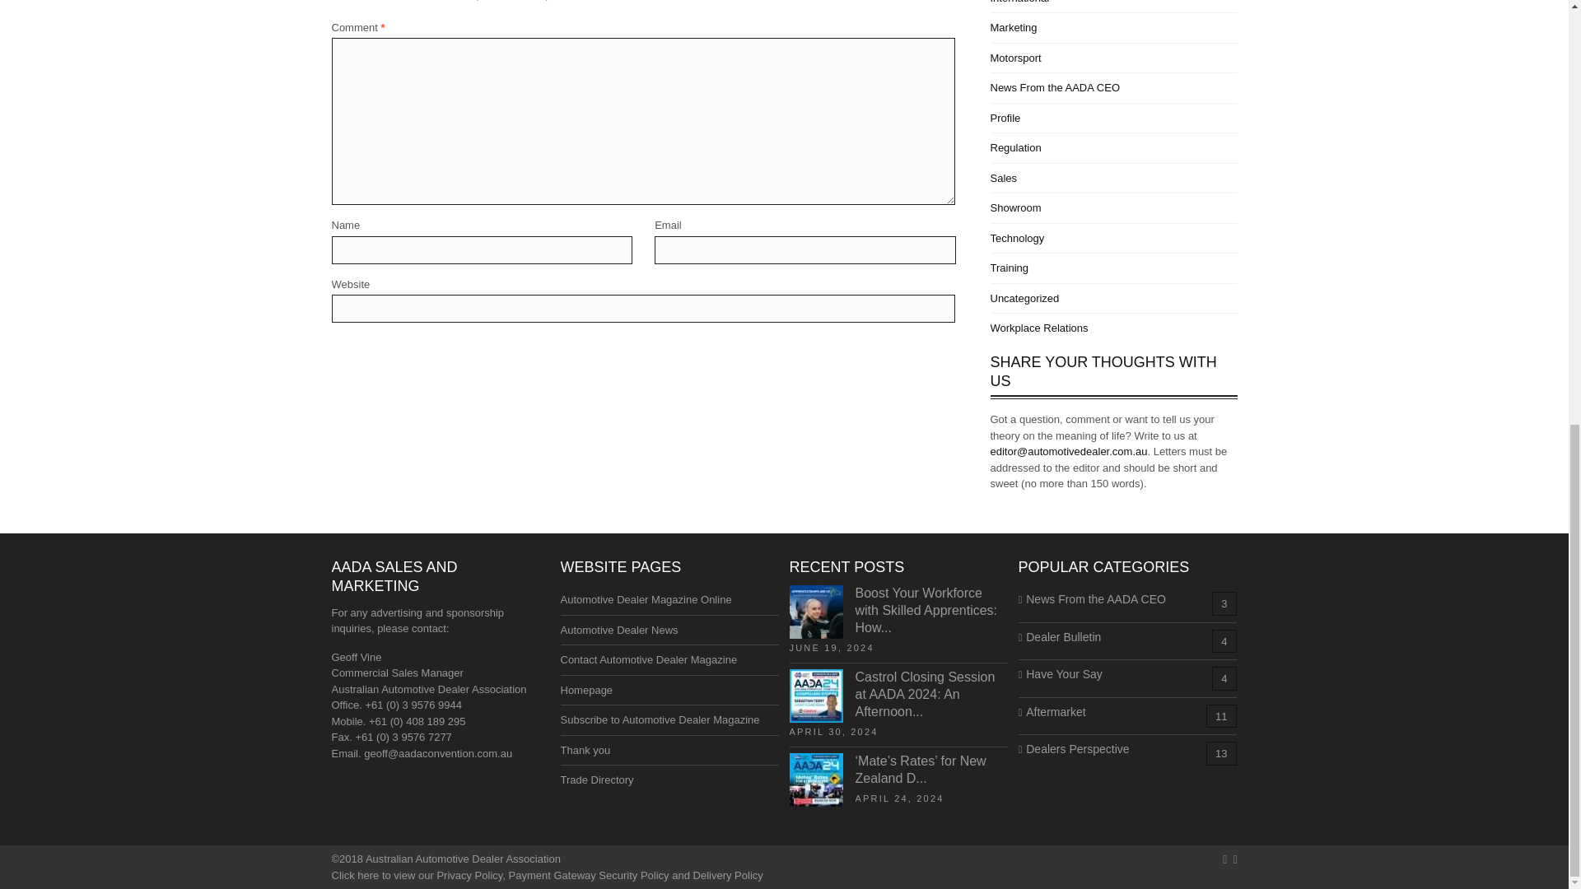  What do you see at coordinates (375, 354) in the screenshot?
I see `Post Comment` at bounding box center [375, 354].